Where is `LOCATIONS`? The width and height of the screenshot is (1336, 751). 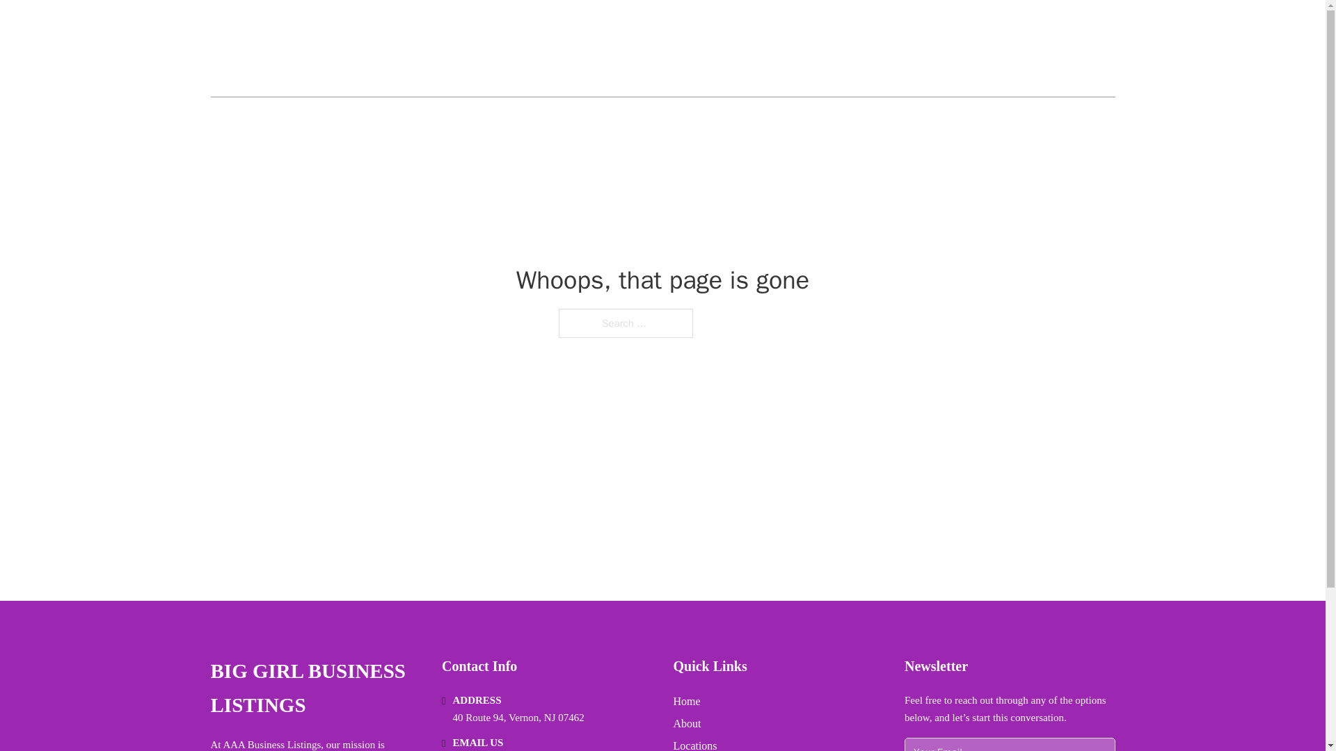 LOCATIONS is located at coordinates (993, 49).